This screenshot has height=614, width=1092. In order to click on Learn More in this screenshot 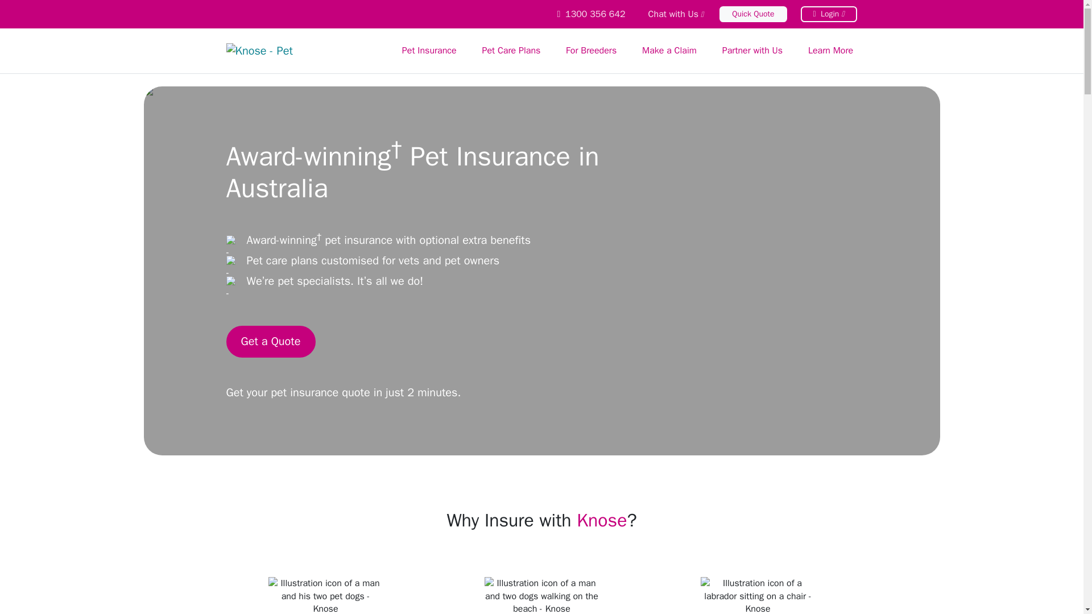, I will do `click(830, 50)`.